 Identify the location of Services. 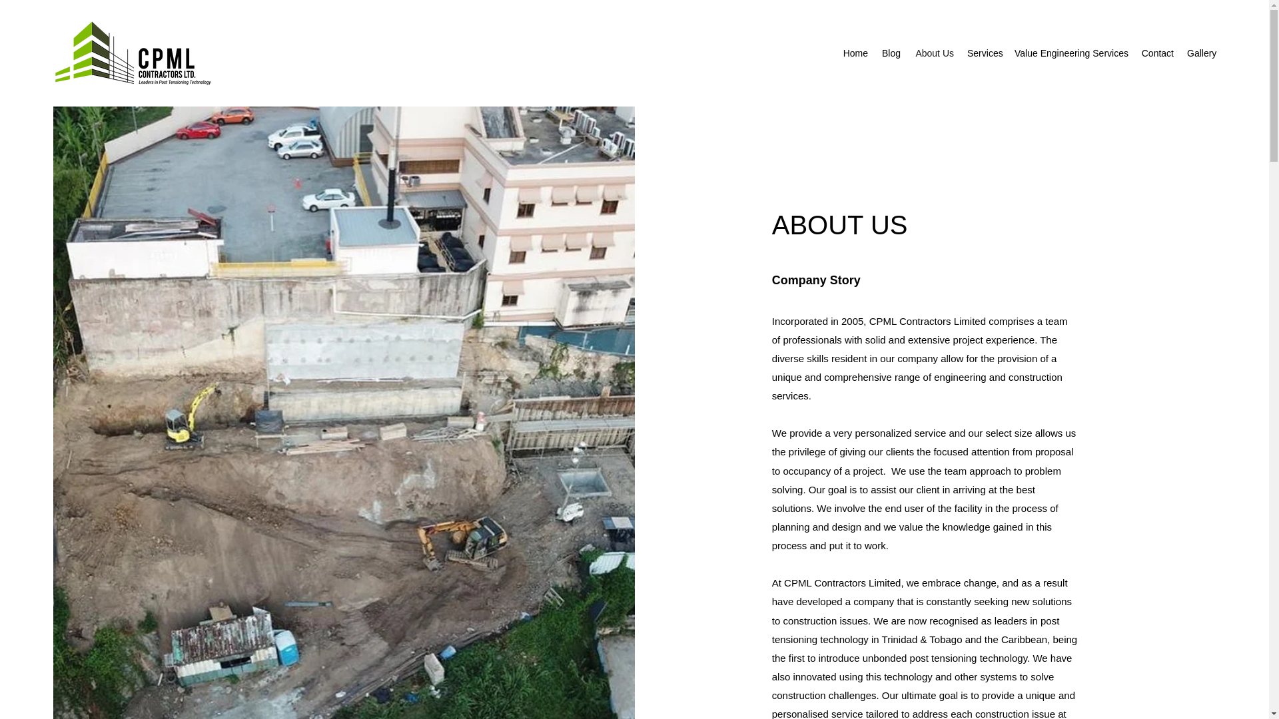
(983, 53).